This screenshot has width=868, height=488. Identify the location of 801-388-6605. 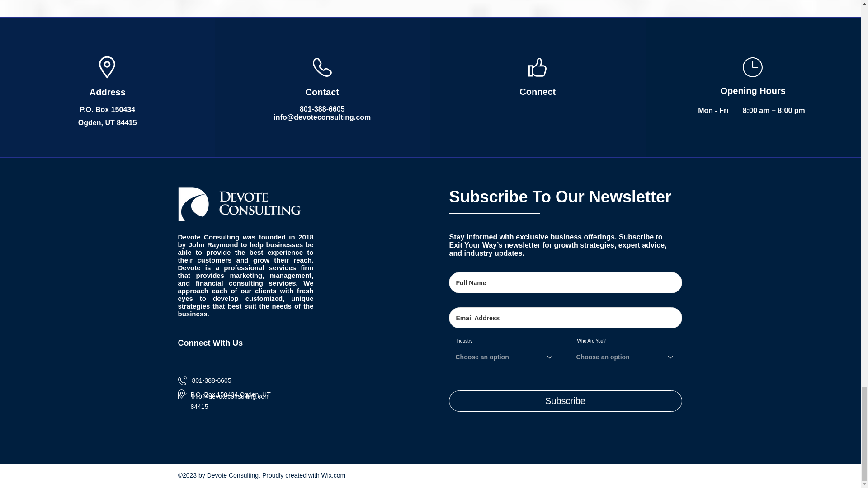
(322, 109).